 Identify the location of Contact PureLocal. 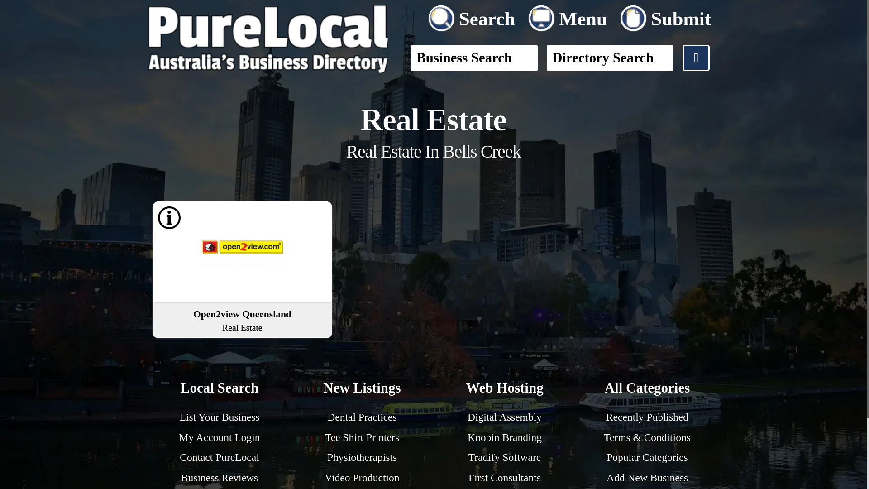
(219, 457).